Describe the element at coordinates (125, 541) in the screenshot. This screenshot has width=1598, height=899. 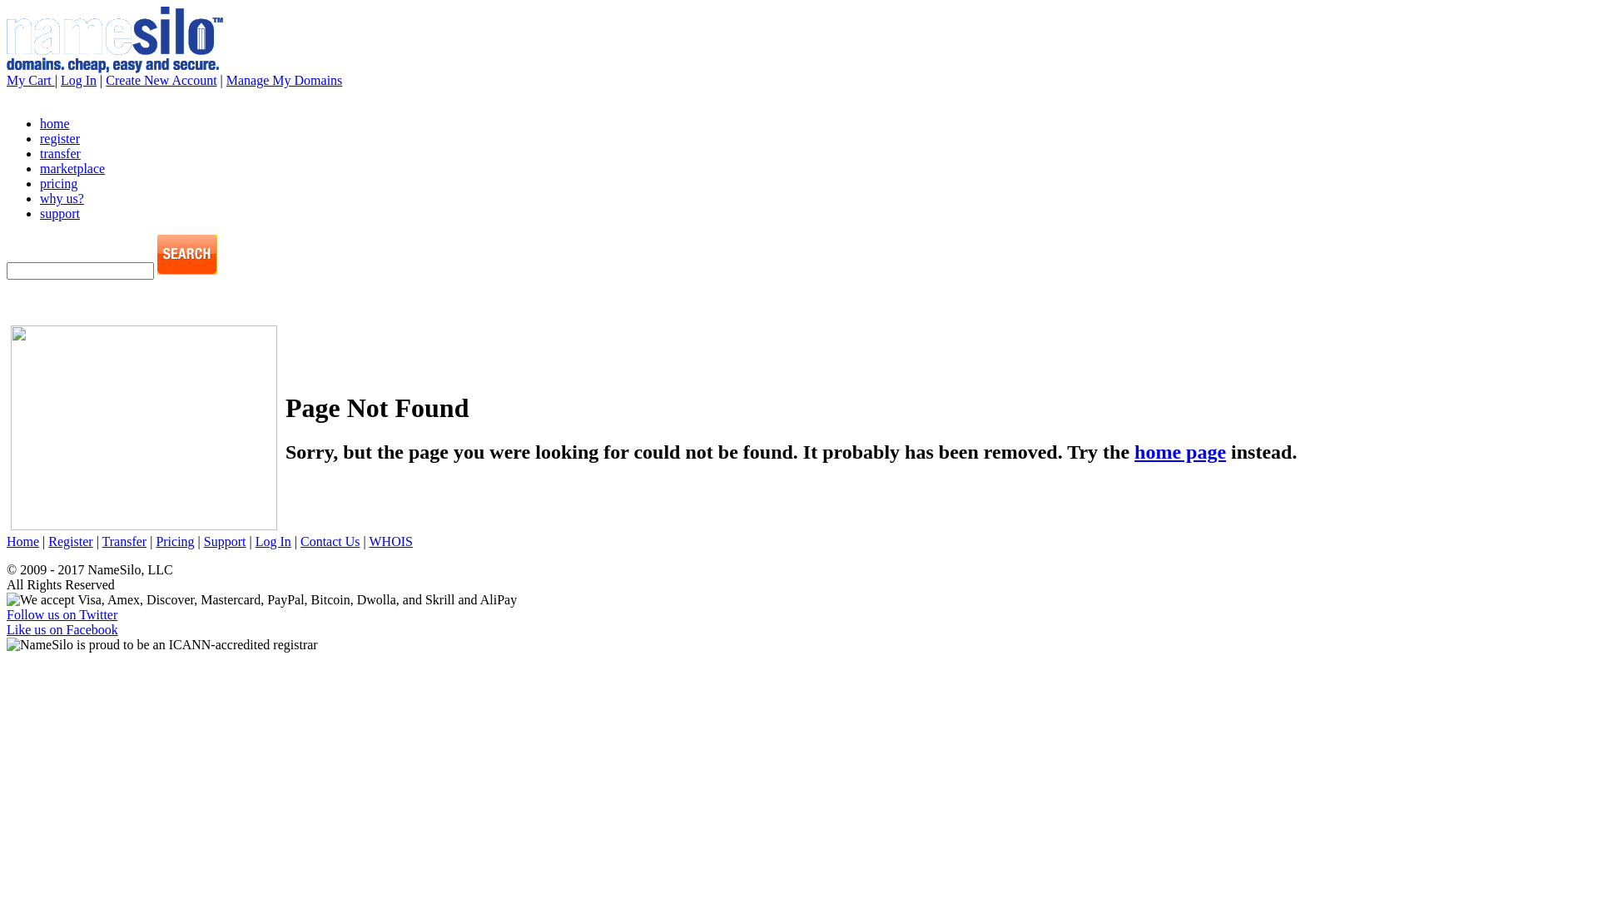
I see `Transfer` at that location.